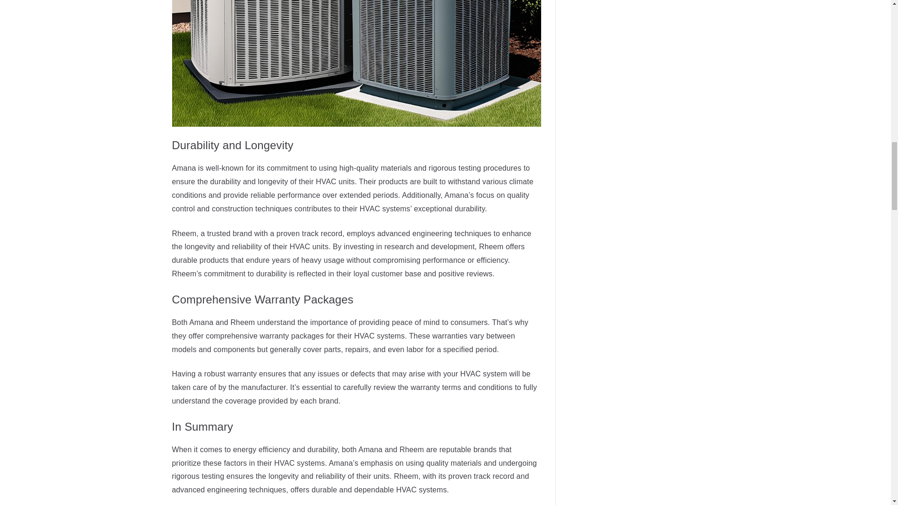  What do you see at coordinates (356, 64) in the screenshot?
I see `amana vs rheem air conditioner` at bounding box center [356, 64].